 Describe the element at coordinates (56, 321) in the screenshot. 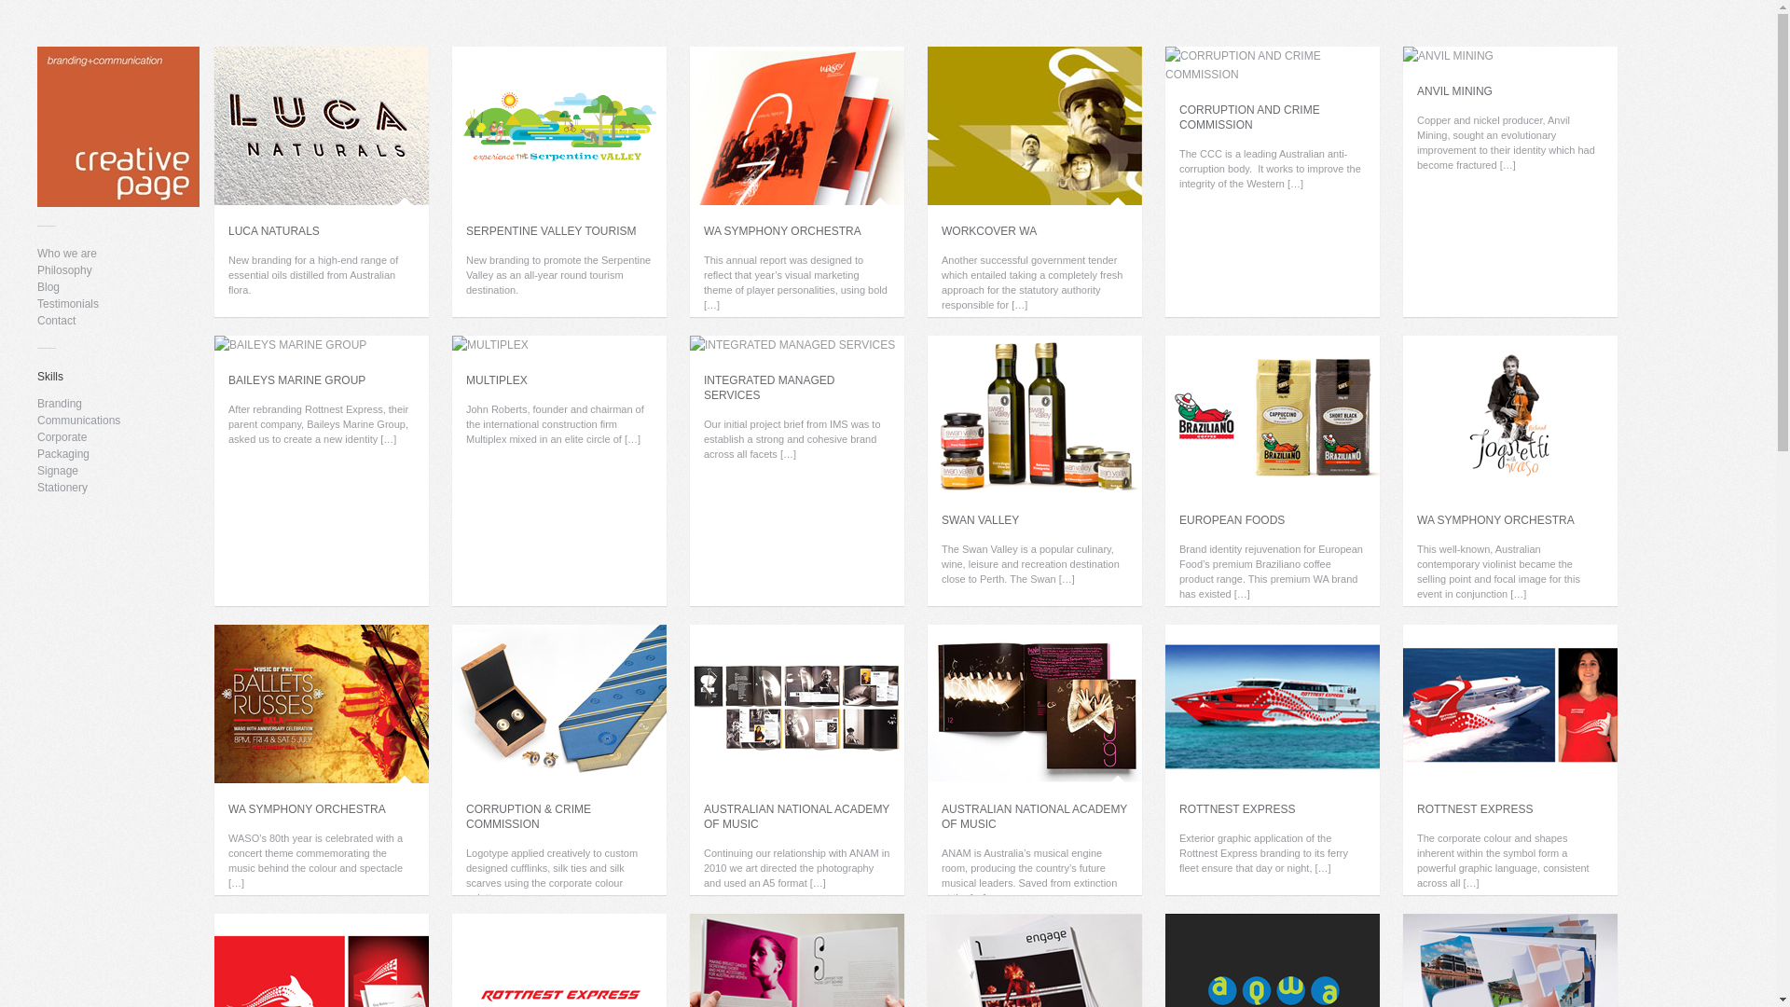

I see `Contact` at that location.